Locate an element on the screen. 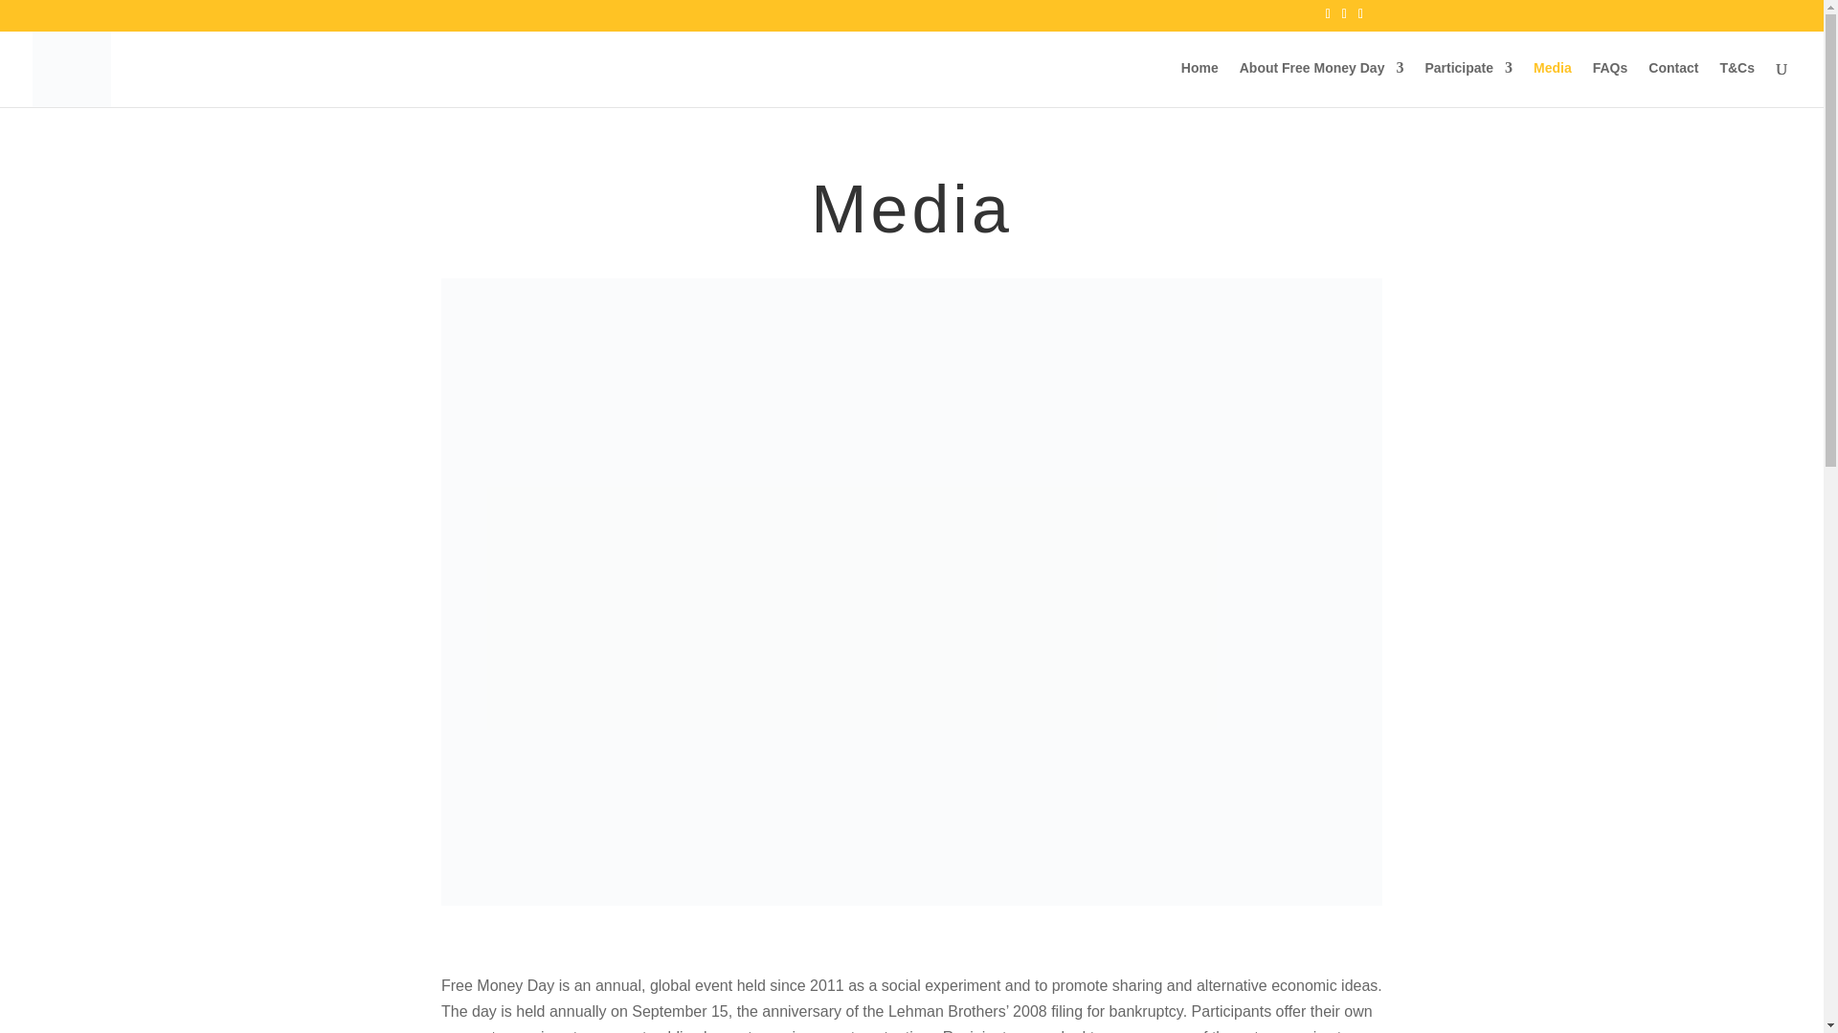 The height and width of the screenshot is (1033, 1838). Contact is located at coordinates (1673, 84).